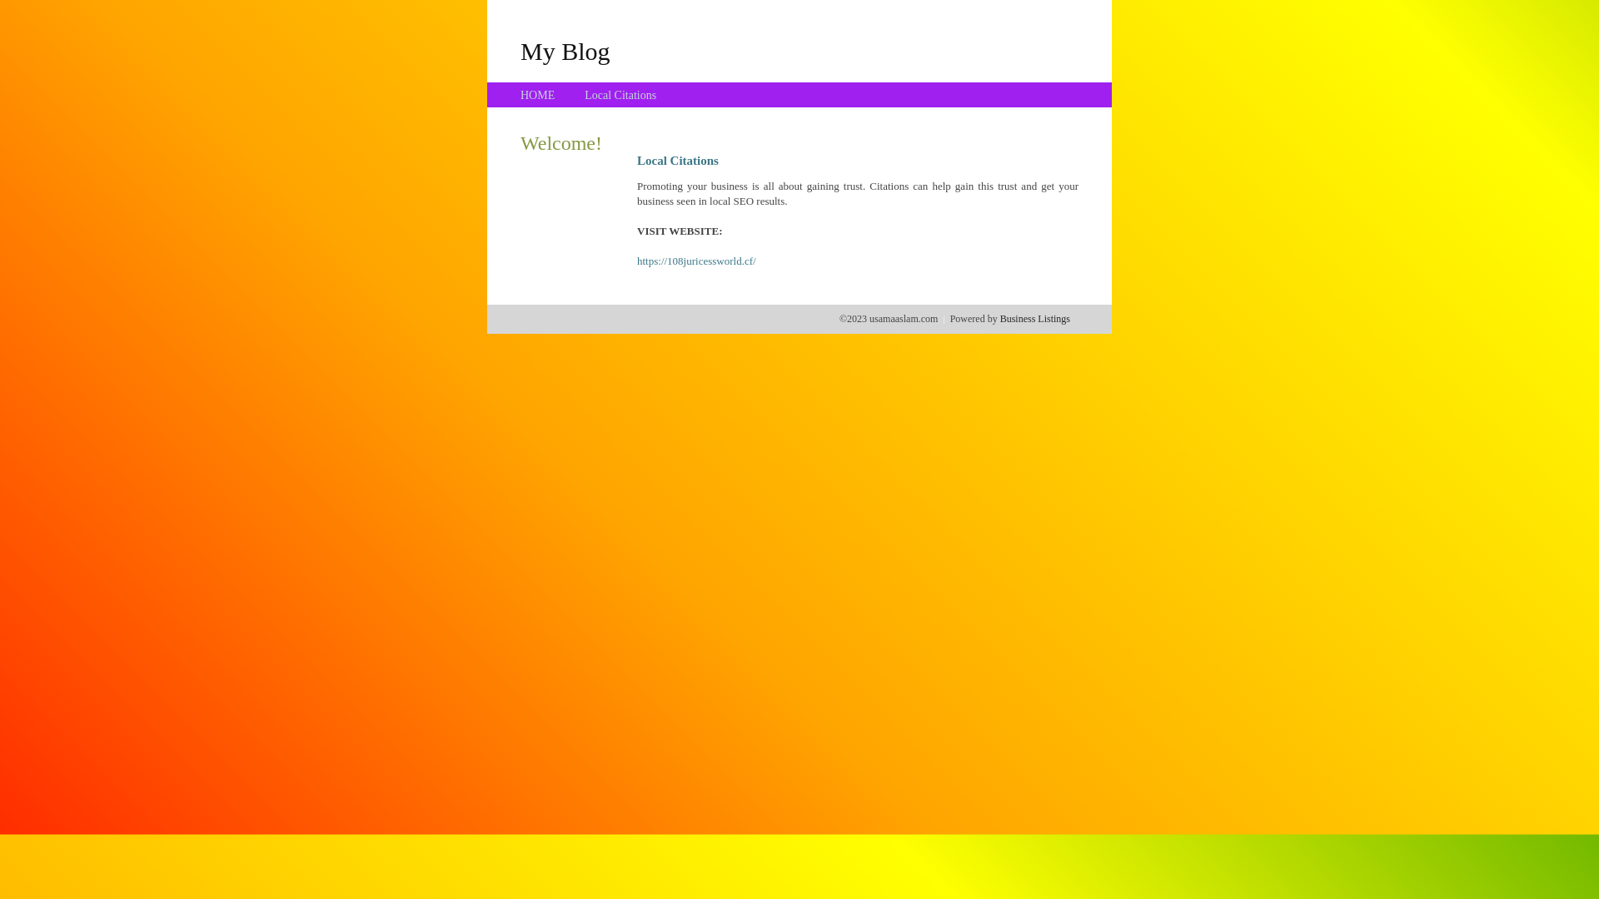 Image resolution: width=1599 pixels, height=899 pixels. What do you see at coordinates (696, 261) in the screenshot?
I see `https://108juricessworld.cf/` at bounding box center [696, 261].